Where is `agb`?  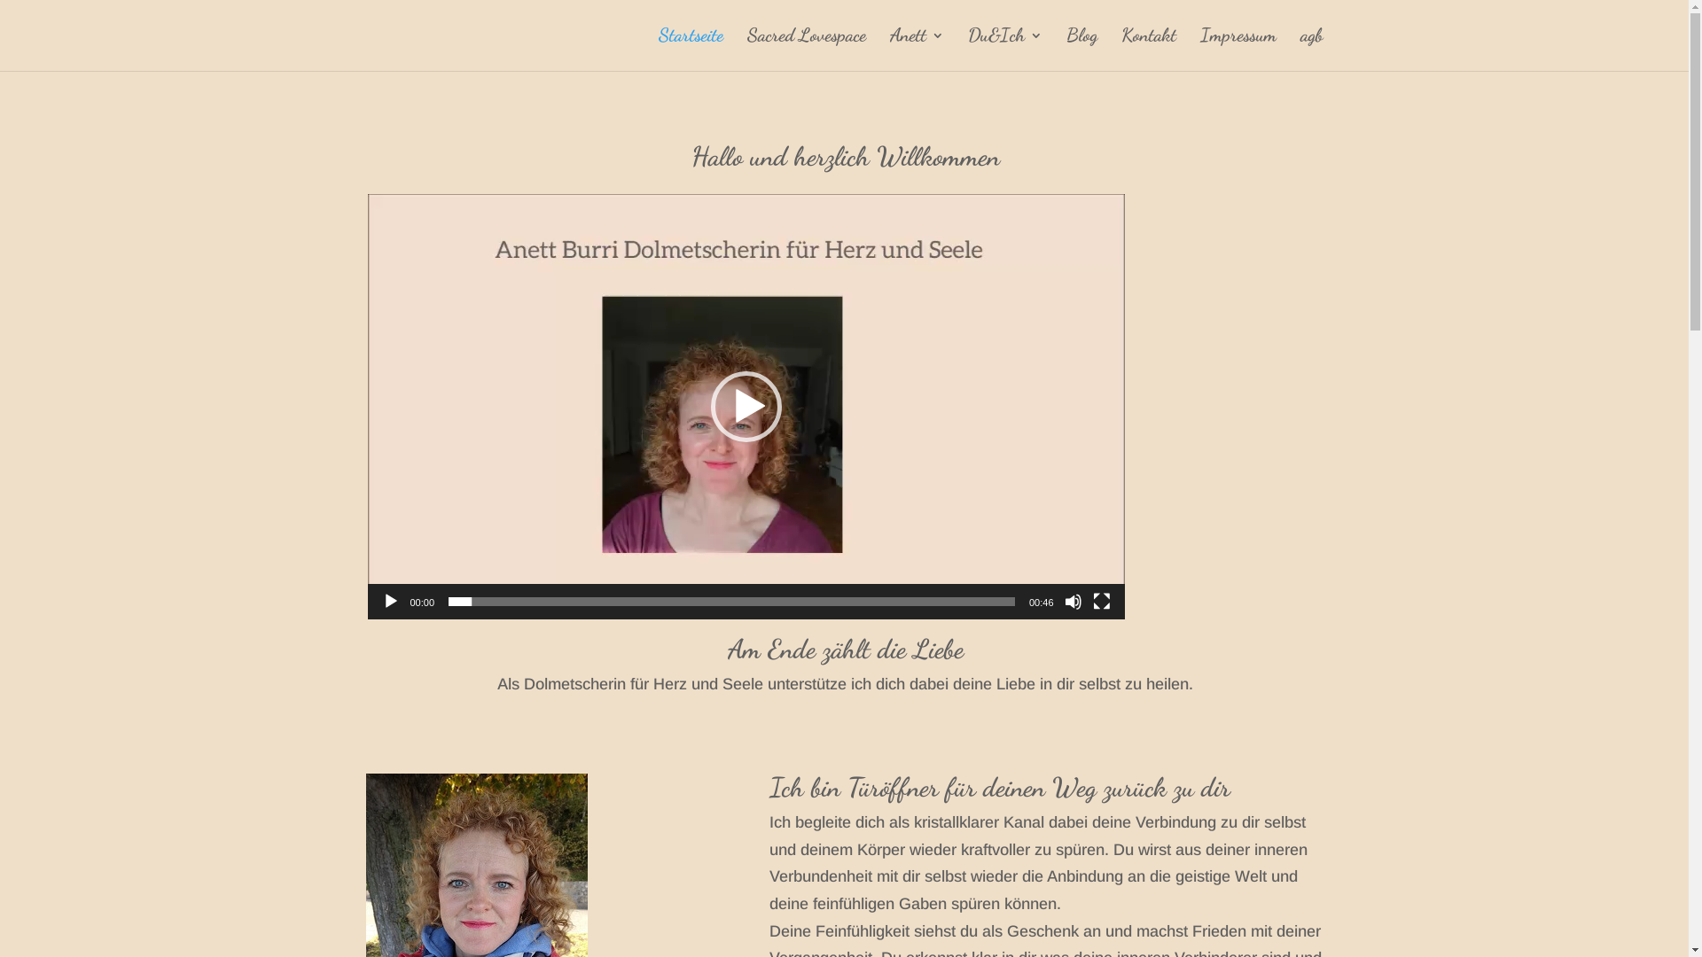 agb is located at coordinates (1311, 50).